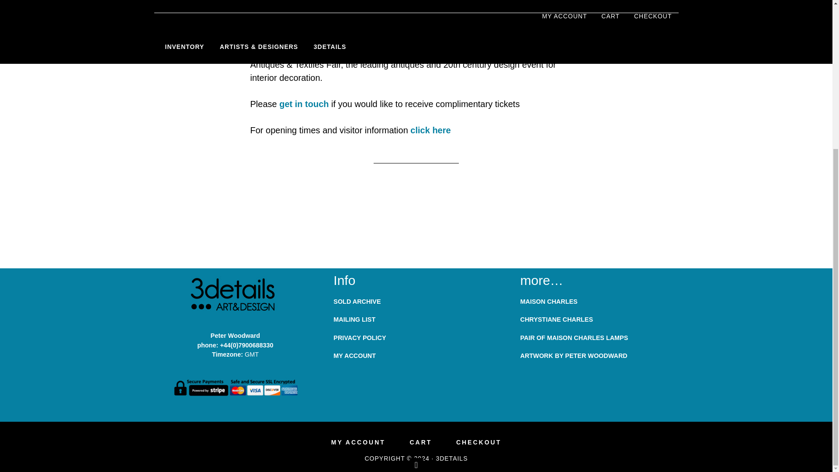 This screenshot has width=839, height=472. I want to click on visit the decorative fair website, so click(430, 130).